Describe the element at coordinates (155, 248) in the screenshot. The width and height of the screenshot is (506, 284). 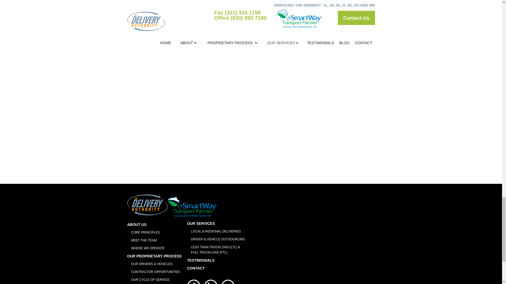
I see `WHERE WE OPERATE` at that location.